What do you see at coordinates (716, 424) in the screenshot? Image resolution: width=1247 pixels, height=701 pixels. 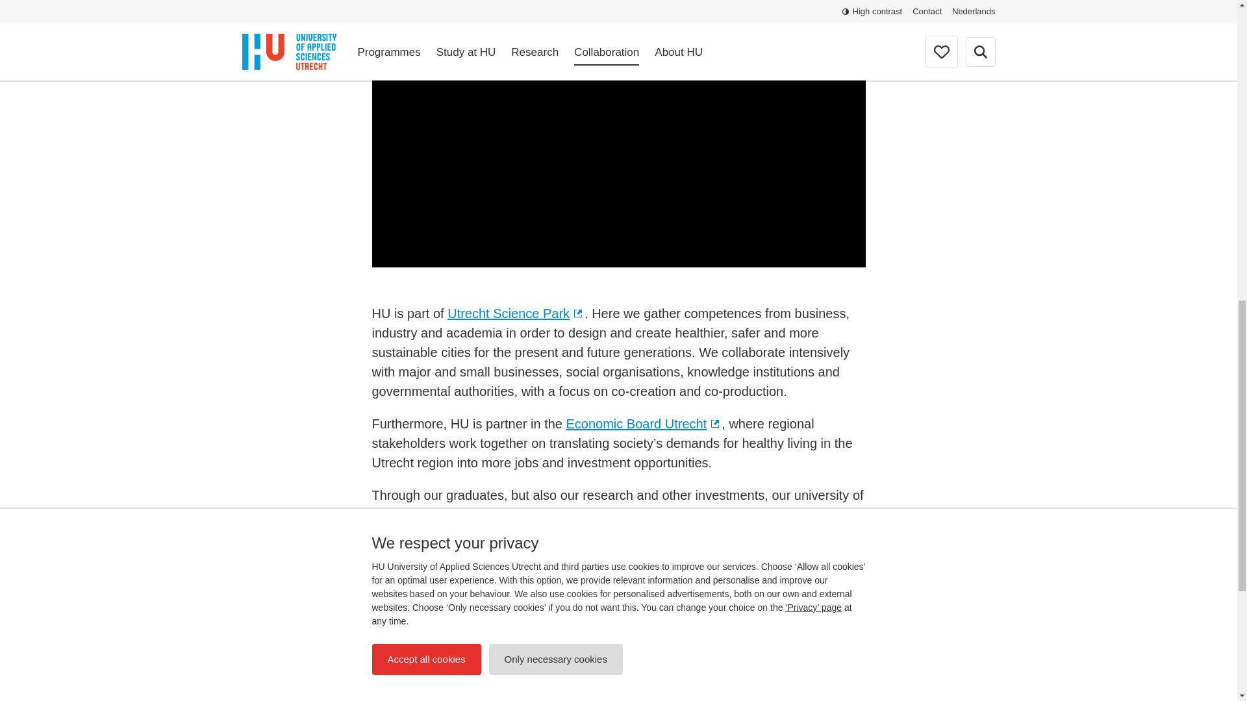 I see `external link` at bounding box center [716, 424].